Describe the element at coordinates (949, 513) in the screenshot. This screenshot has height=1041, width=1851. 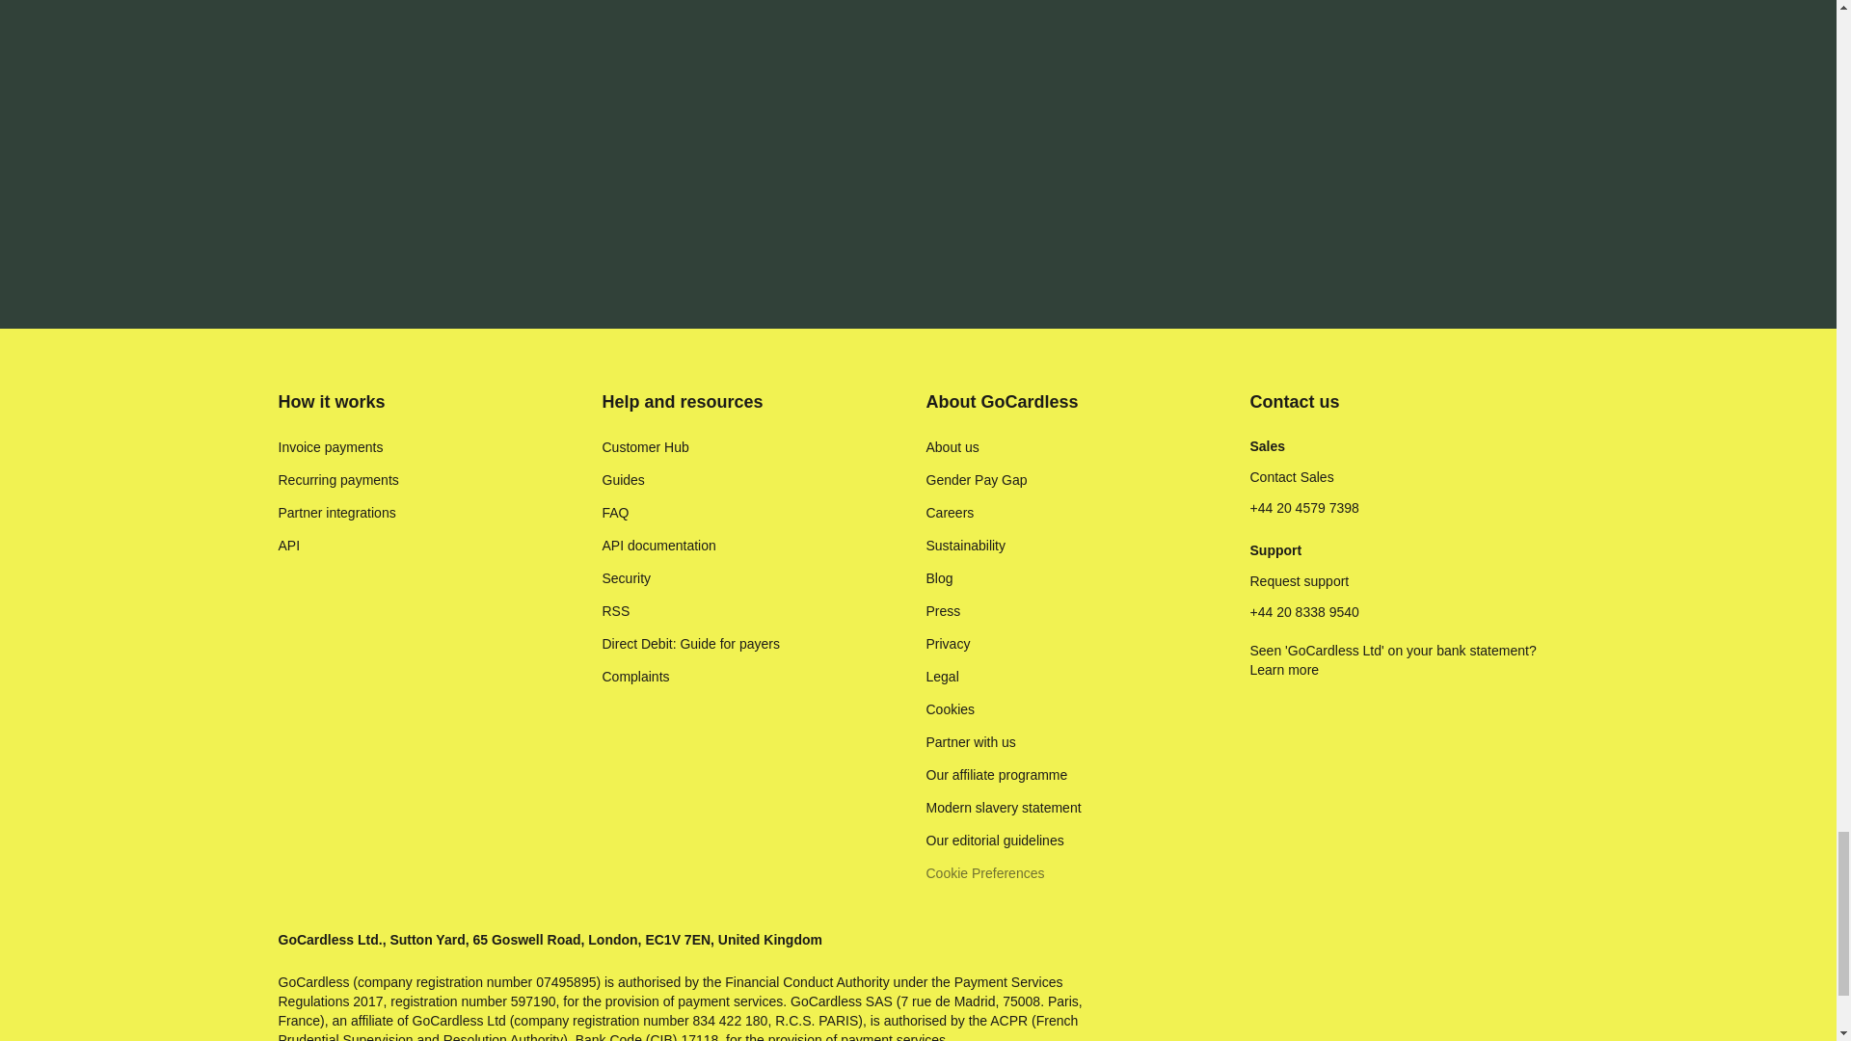
I see `Careers` at that location.